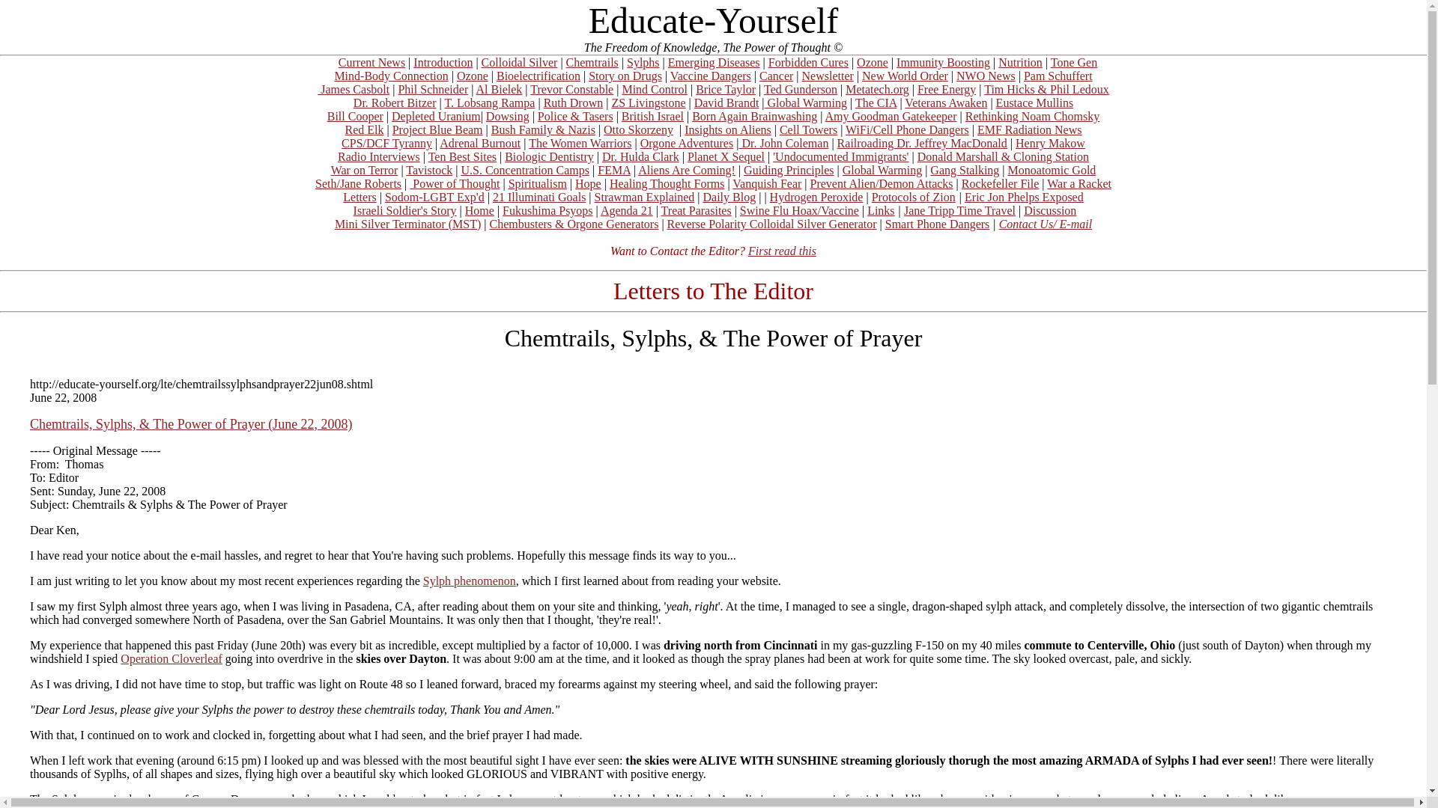  What do you see at coordinates (572, 90) in the screenshot?
I see `Trevor Constable` at bounding box center [572, 90].